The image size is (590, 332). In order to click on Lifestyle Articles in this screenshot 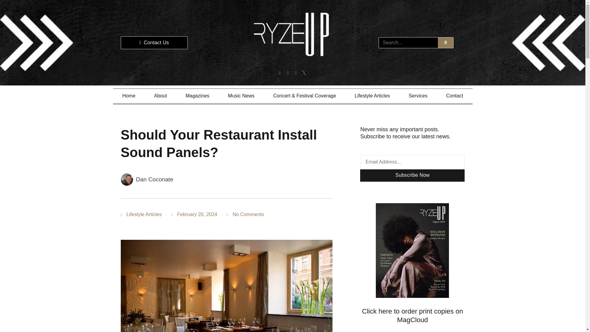, I will do `click(372, 96)`.